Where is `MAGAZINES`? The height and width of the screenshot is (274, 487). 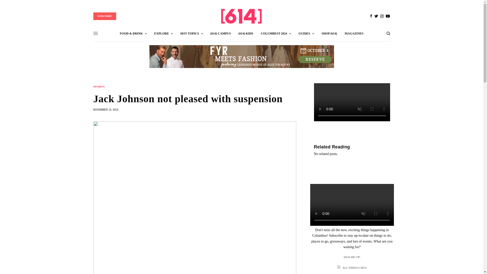
MAGAZINES is located at coordinates (354, 33).